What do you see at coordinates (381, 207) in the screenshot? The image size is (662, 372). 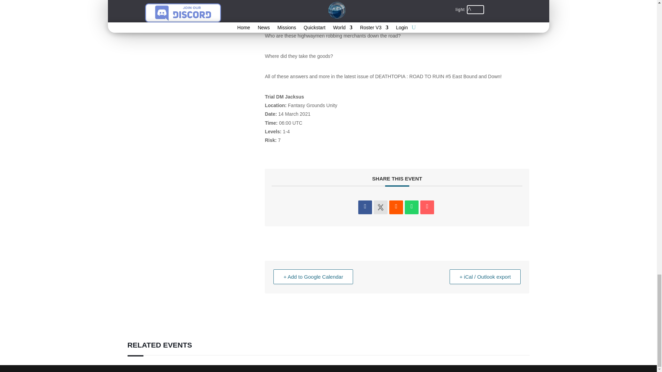 I see `X Social Network` at bounding box center [381, 207].